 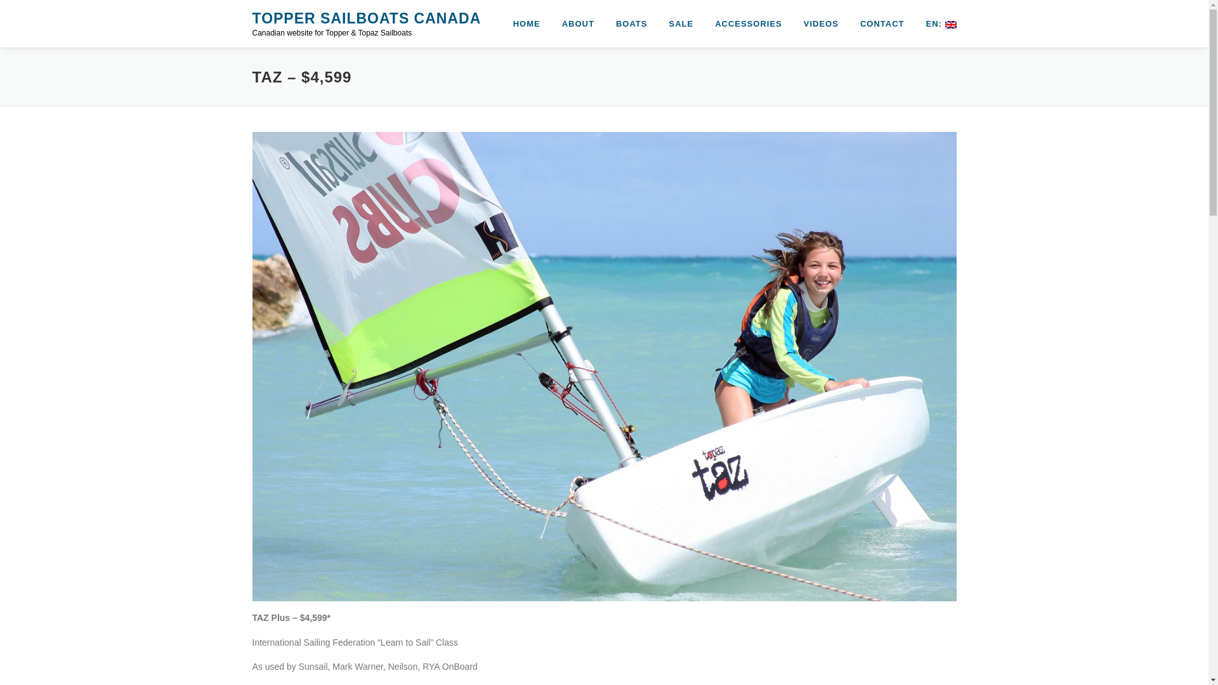 I want to click on CONTACT, so click(x=882, y=23).